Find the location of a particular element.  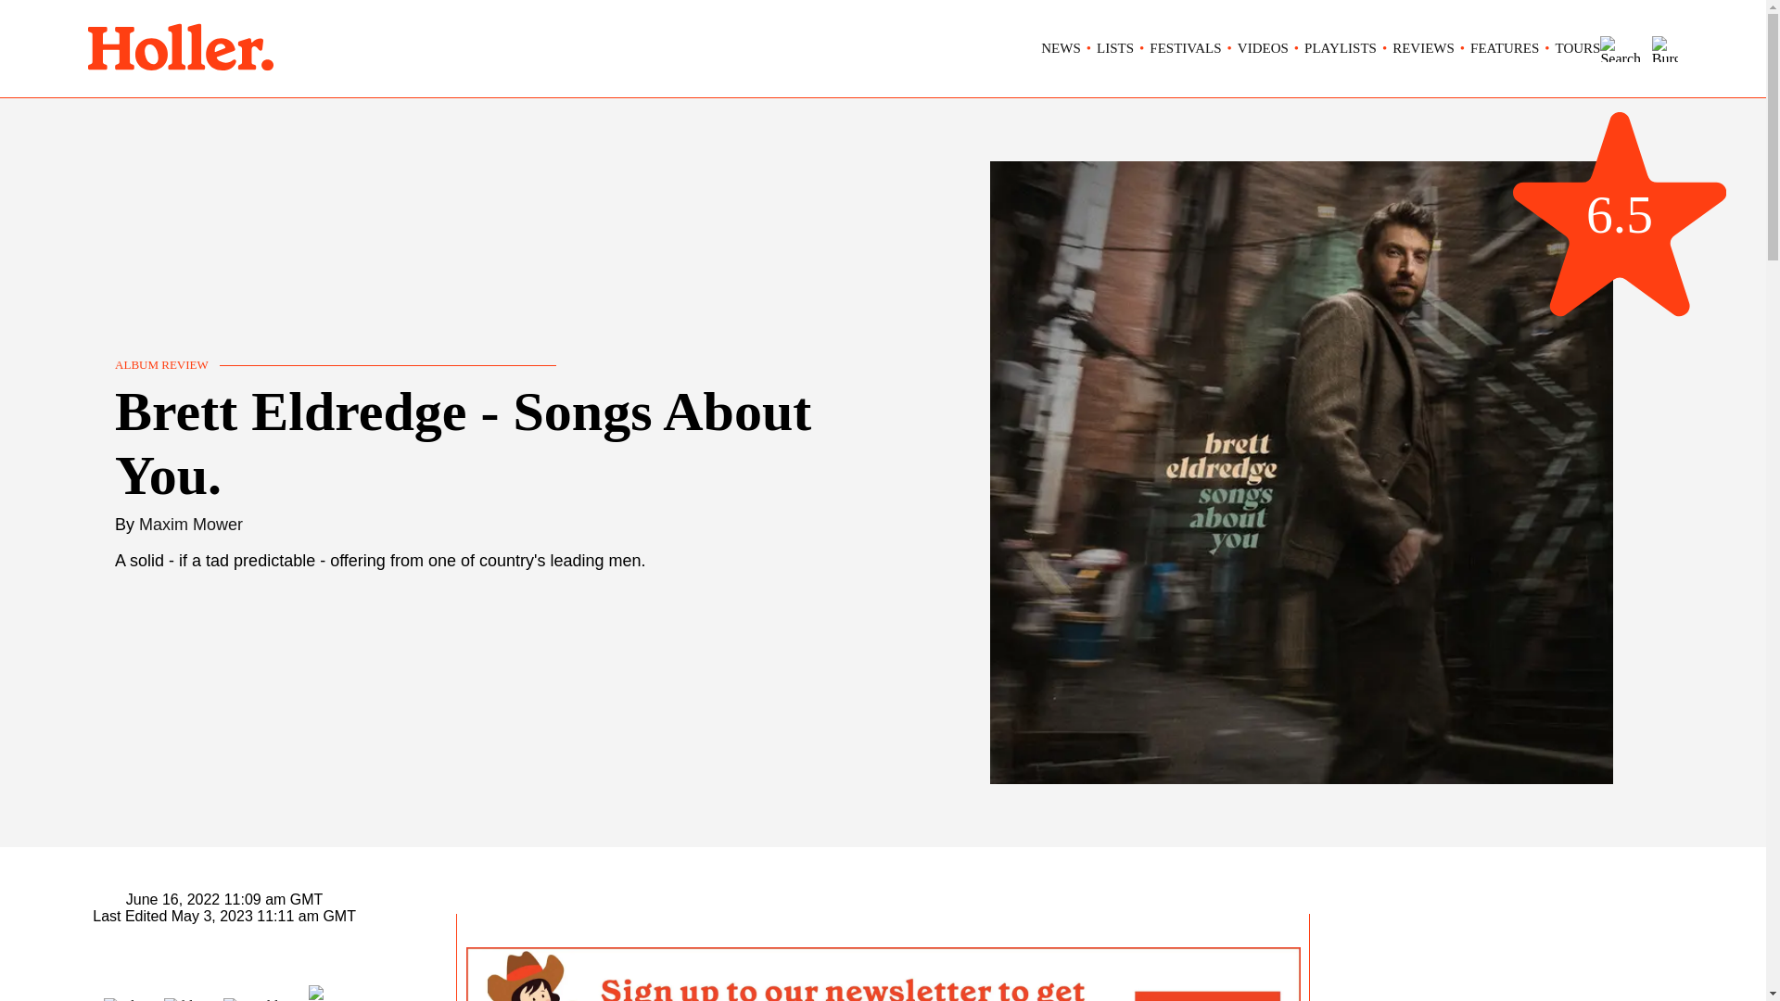

FEATURES is located at coordinates (1504, 48).